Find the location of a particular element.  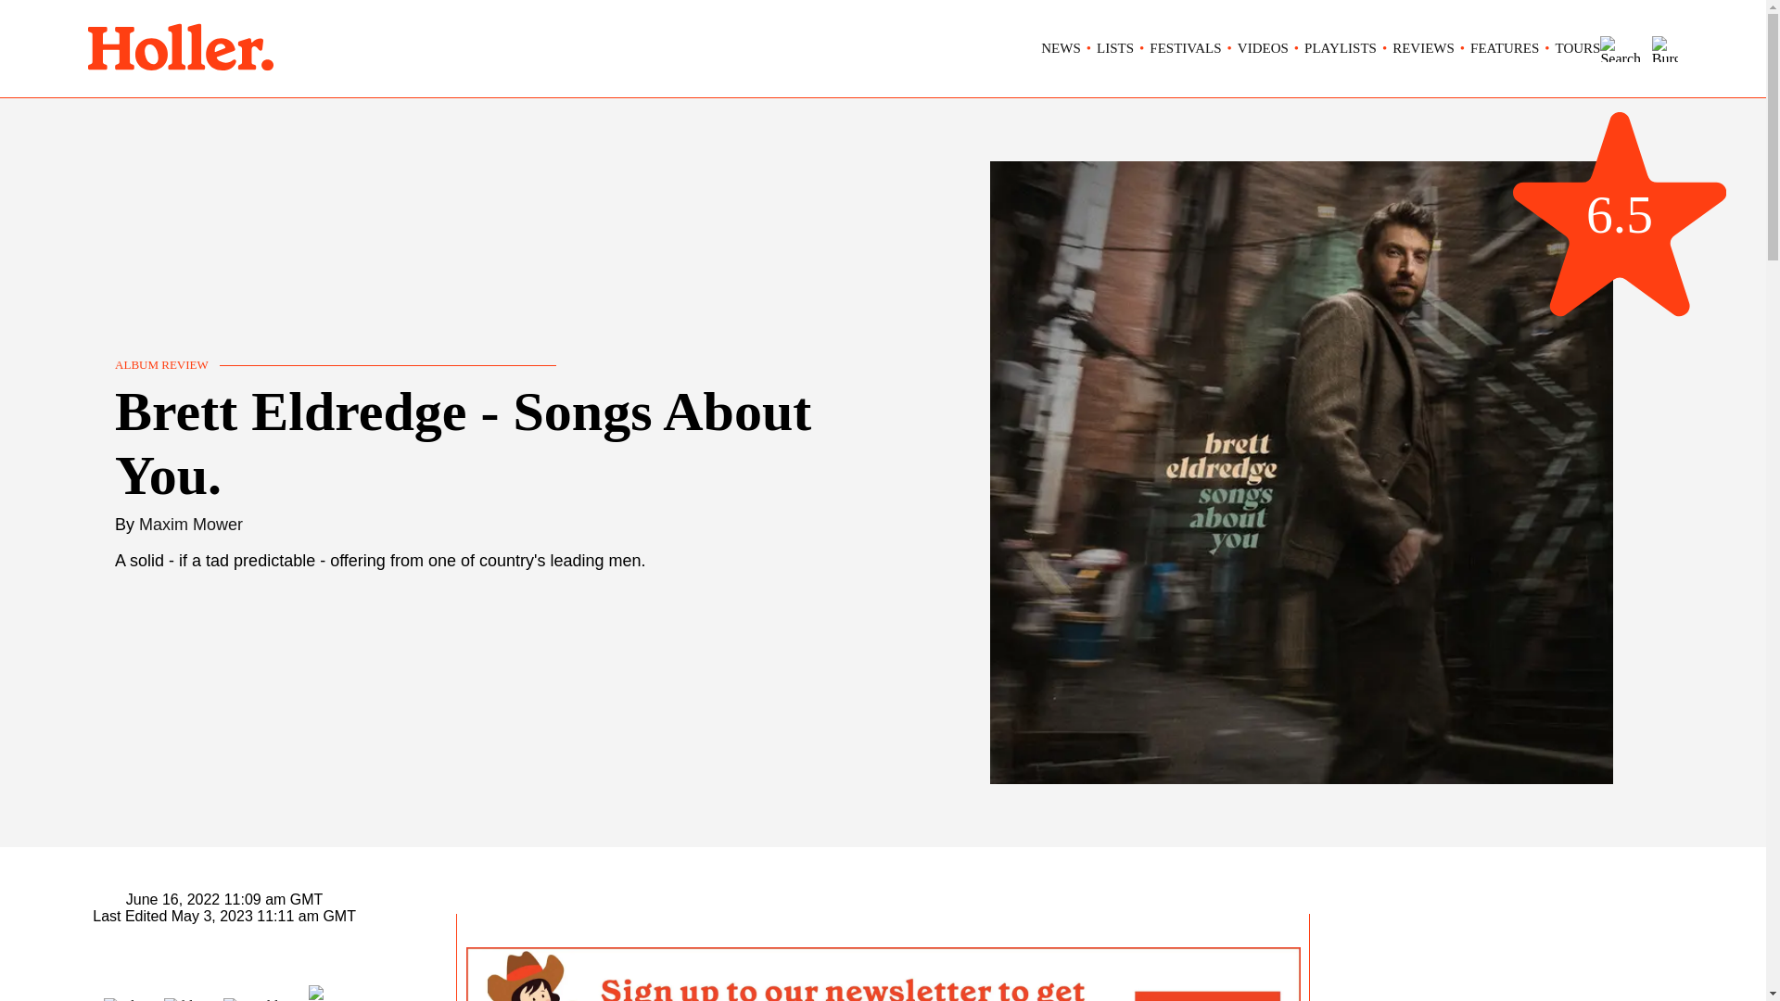

FEATURES is located at coordinates (1504, 48).